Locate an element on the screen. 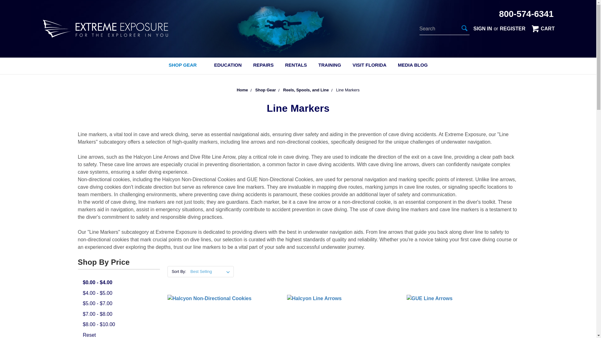 The height and width of the screenshot is (338, 601). Halcyon Non-Directional Cookies is located at coordinates (223, 316).